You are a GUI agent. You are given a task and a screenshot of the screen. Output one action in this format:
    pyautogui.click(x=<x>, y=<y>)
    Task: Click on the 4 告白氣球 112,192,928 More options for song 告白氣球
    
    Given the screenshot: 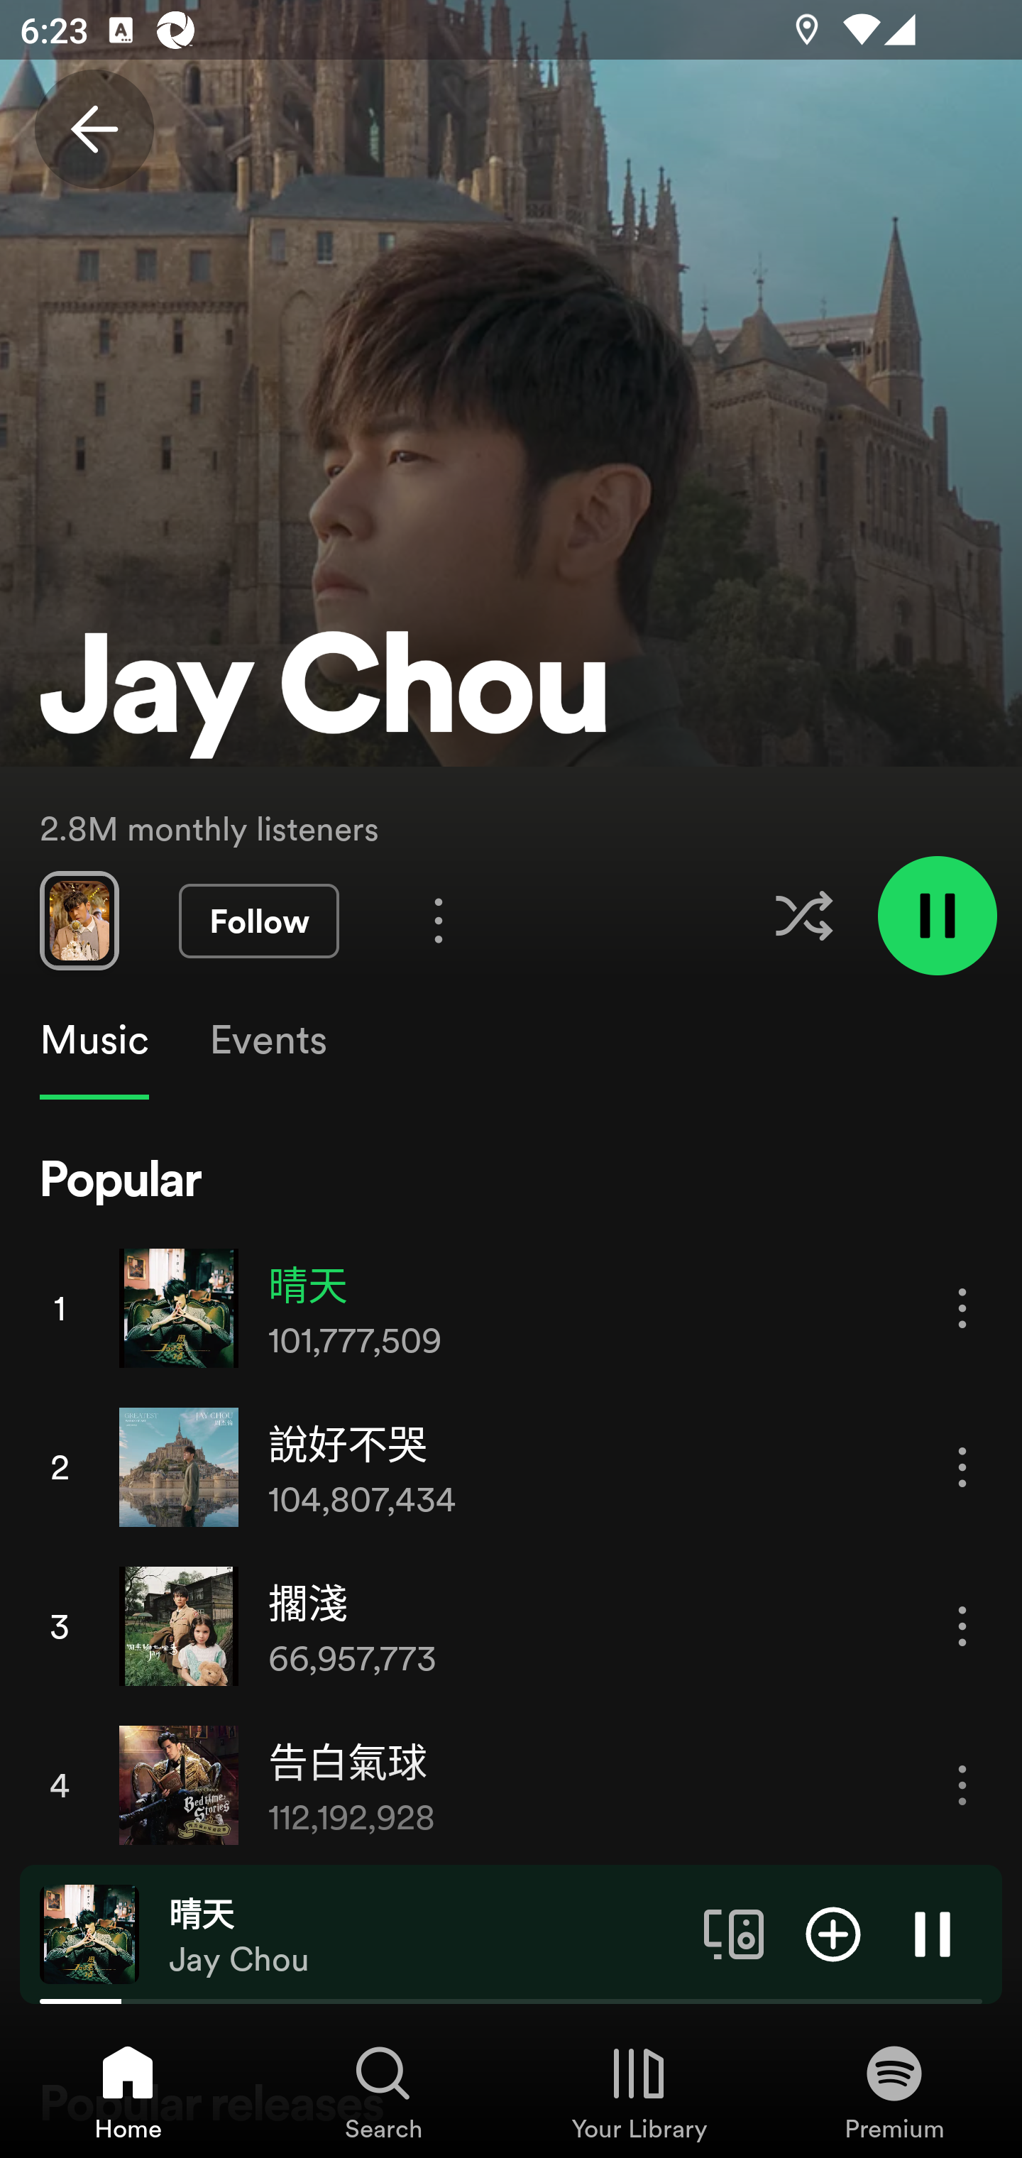 What is the action you would take?
    pyautogui.click(x=511, y=1785)
    